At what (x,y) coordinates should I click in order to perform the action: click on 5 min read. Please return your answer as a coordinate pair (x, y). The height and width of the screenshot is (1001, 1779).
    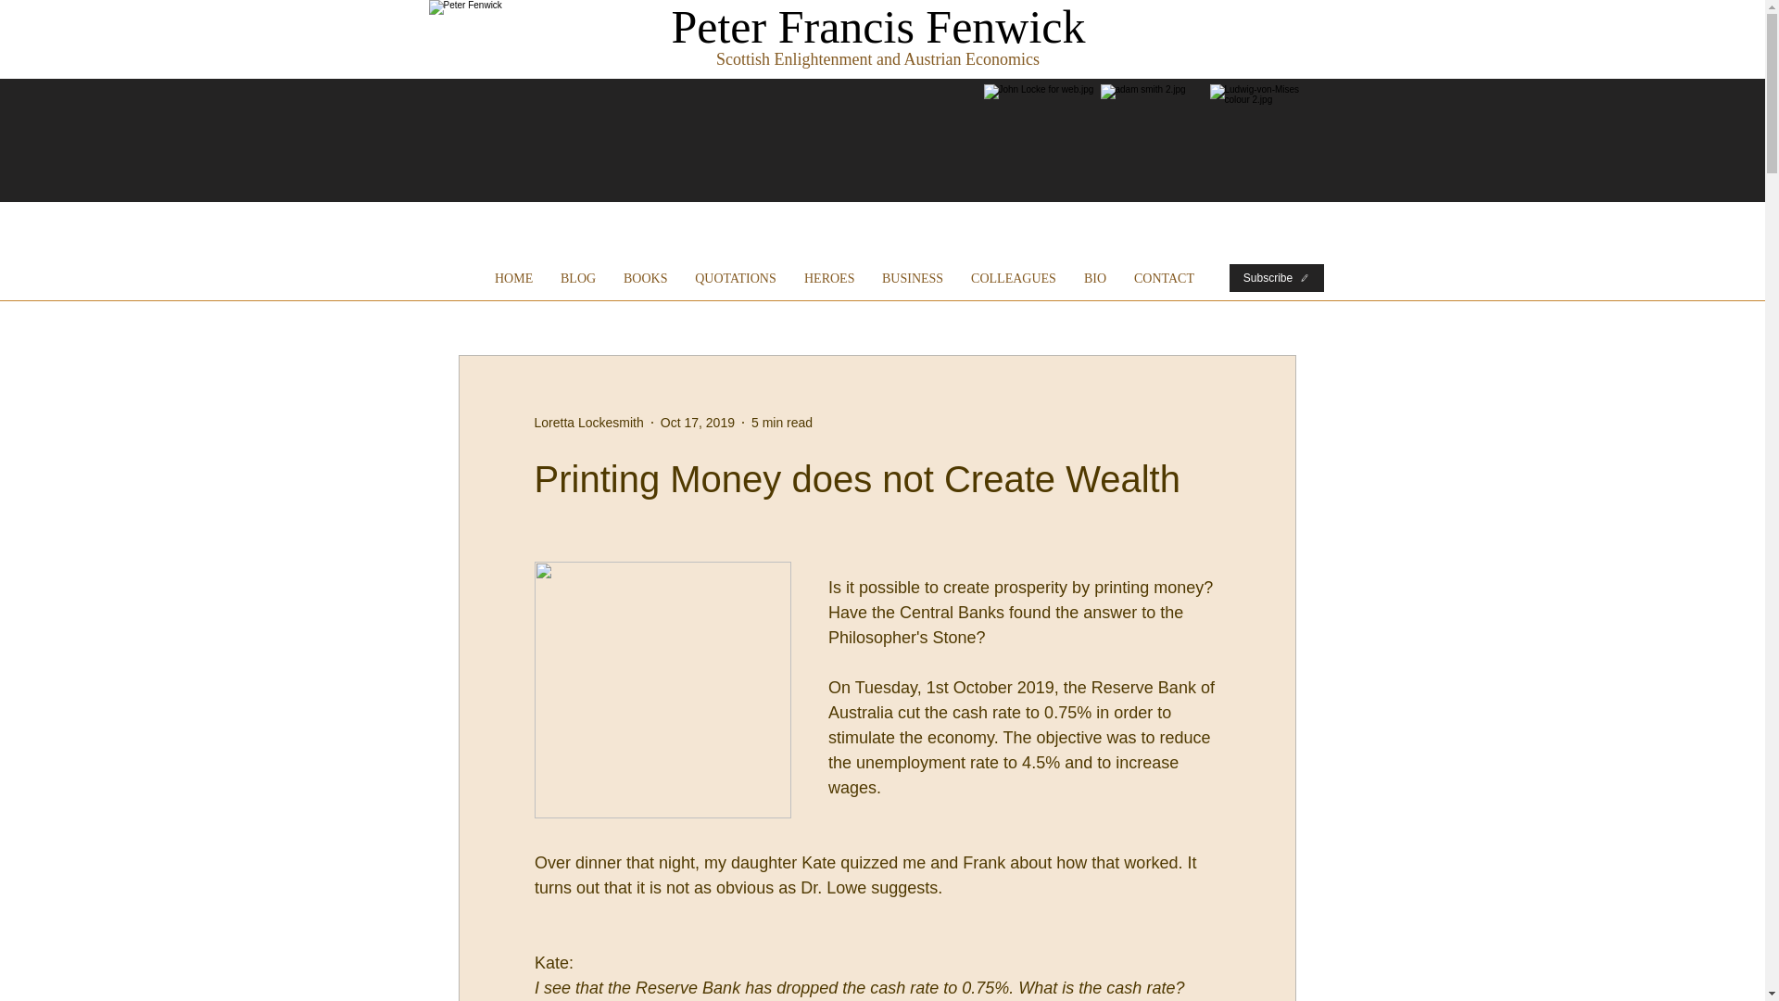
    Looking at the image, I should click on (782, 423).